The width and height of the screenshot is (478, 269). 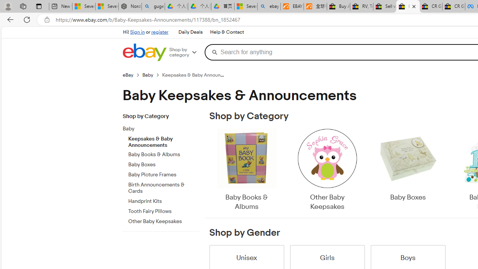 I want to click on Shop by category, so click(x=185, y=52).